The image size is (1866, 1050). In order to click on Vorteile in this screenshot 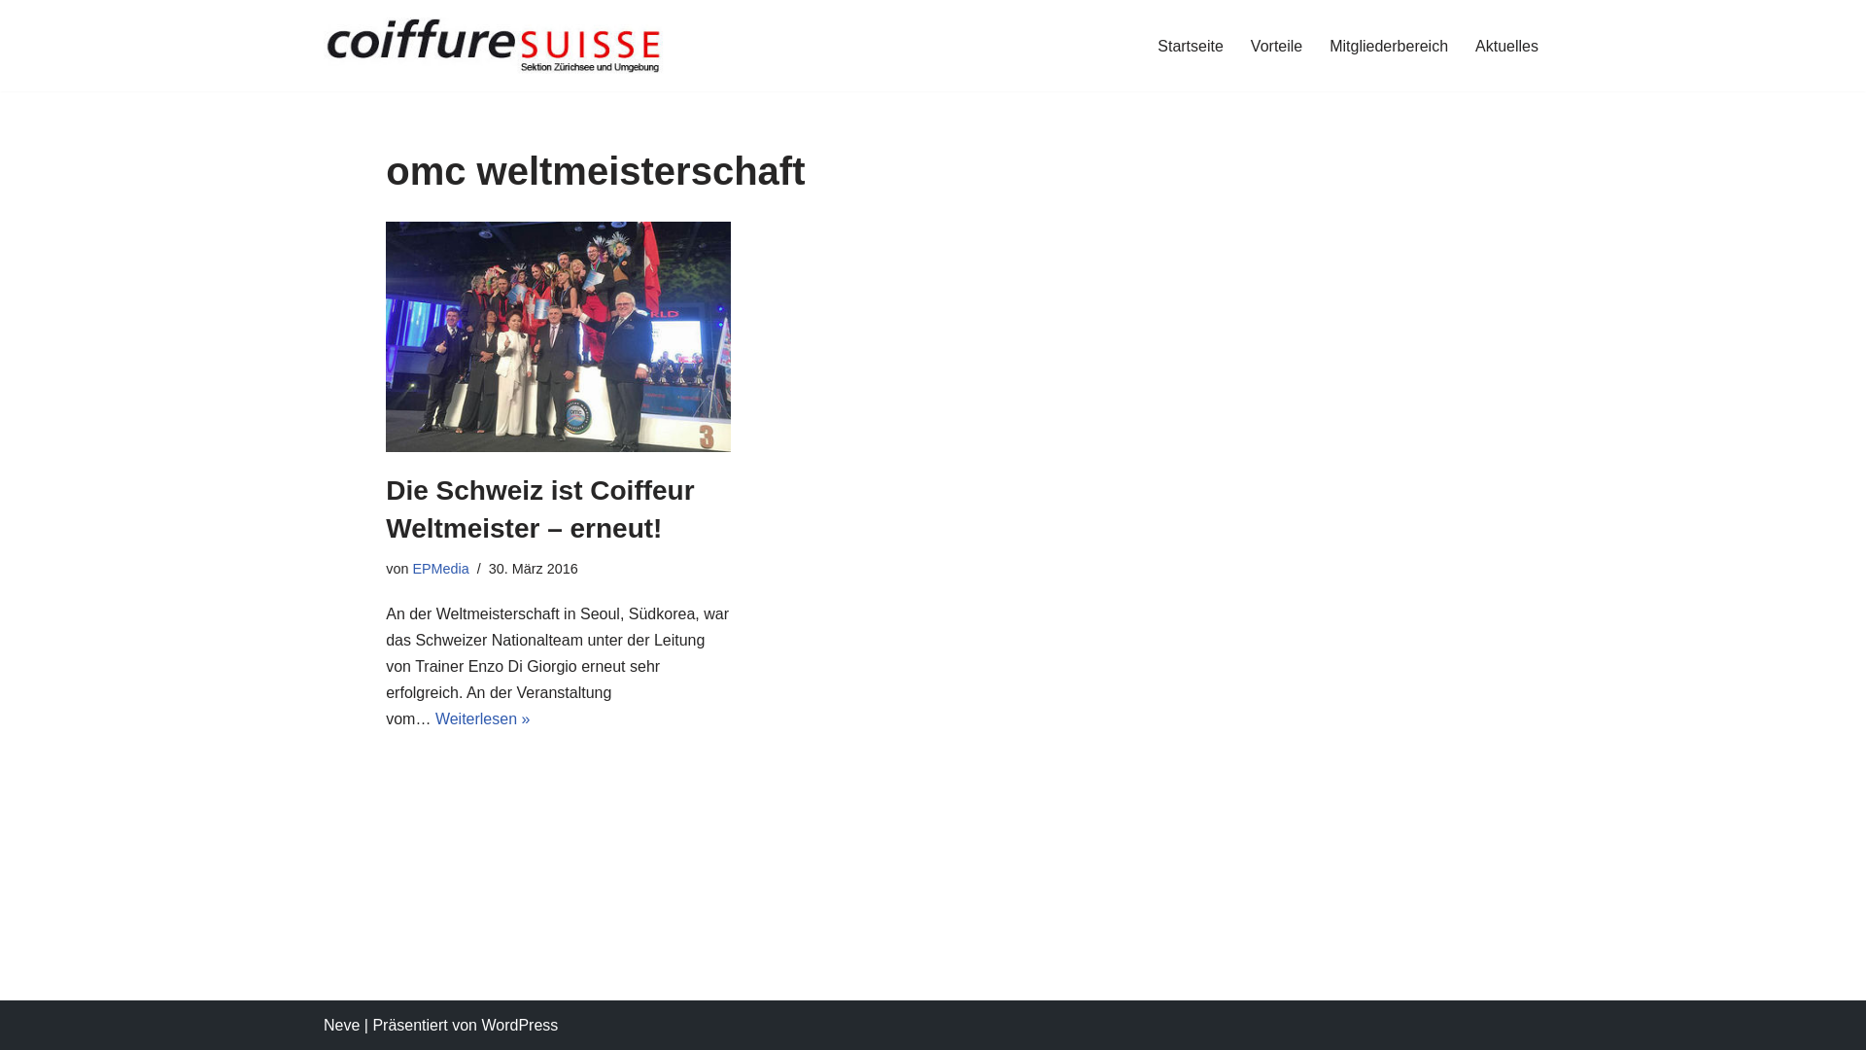, I will do `click(1277, 47)`.